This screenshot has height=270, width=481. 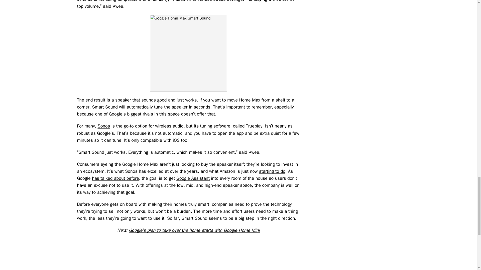 I want to click on has talked about before, so click(x=115, y=178).